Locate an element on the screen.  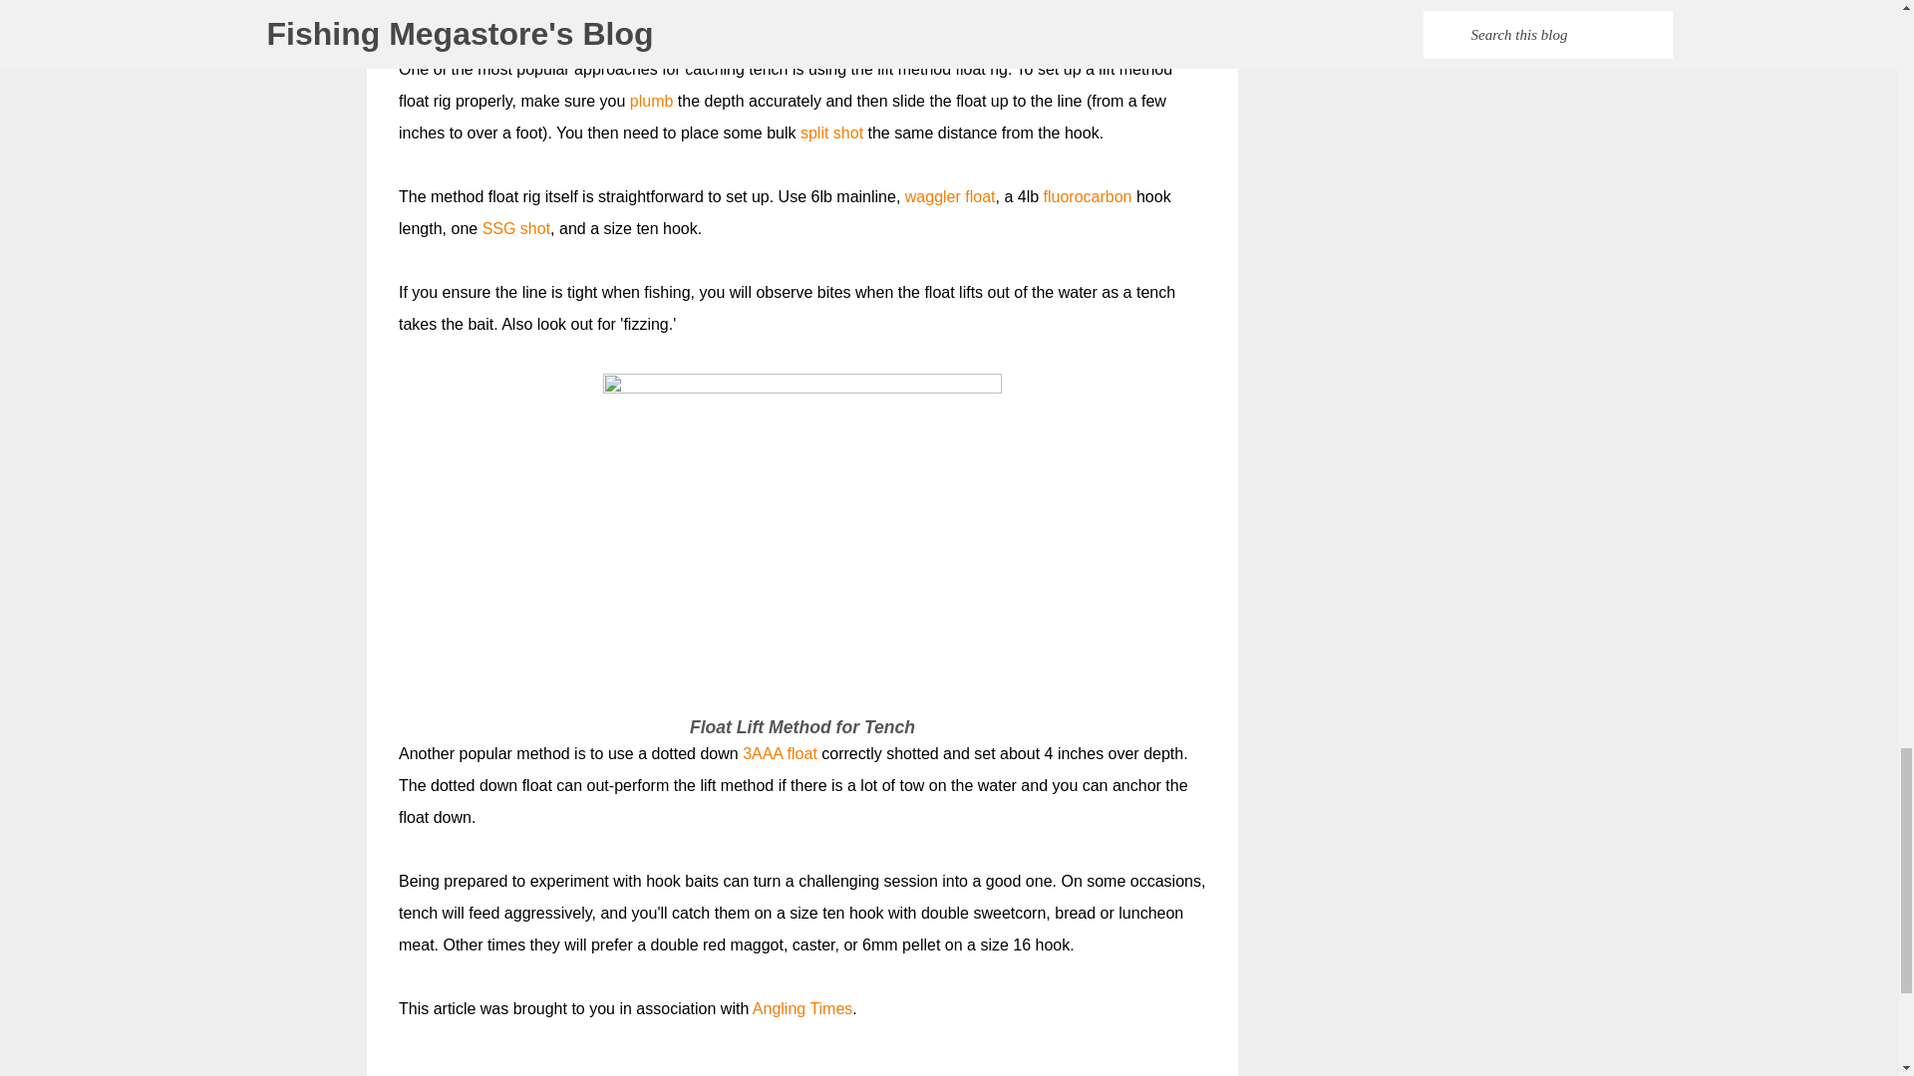
3AAA float is located at coordinates (780, 753).